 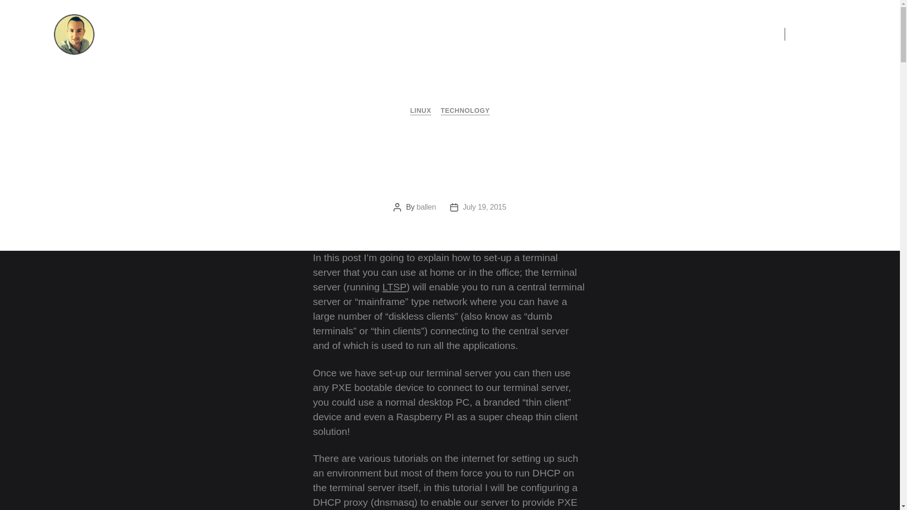 What do you see at coordinates (465, 111) in the screenshot?
I see `TECHNOLOGY` at bounding box center [465, 111].